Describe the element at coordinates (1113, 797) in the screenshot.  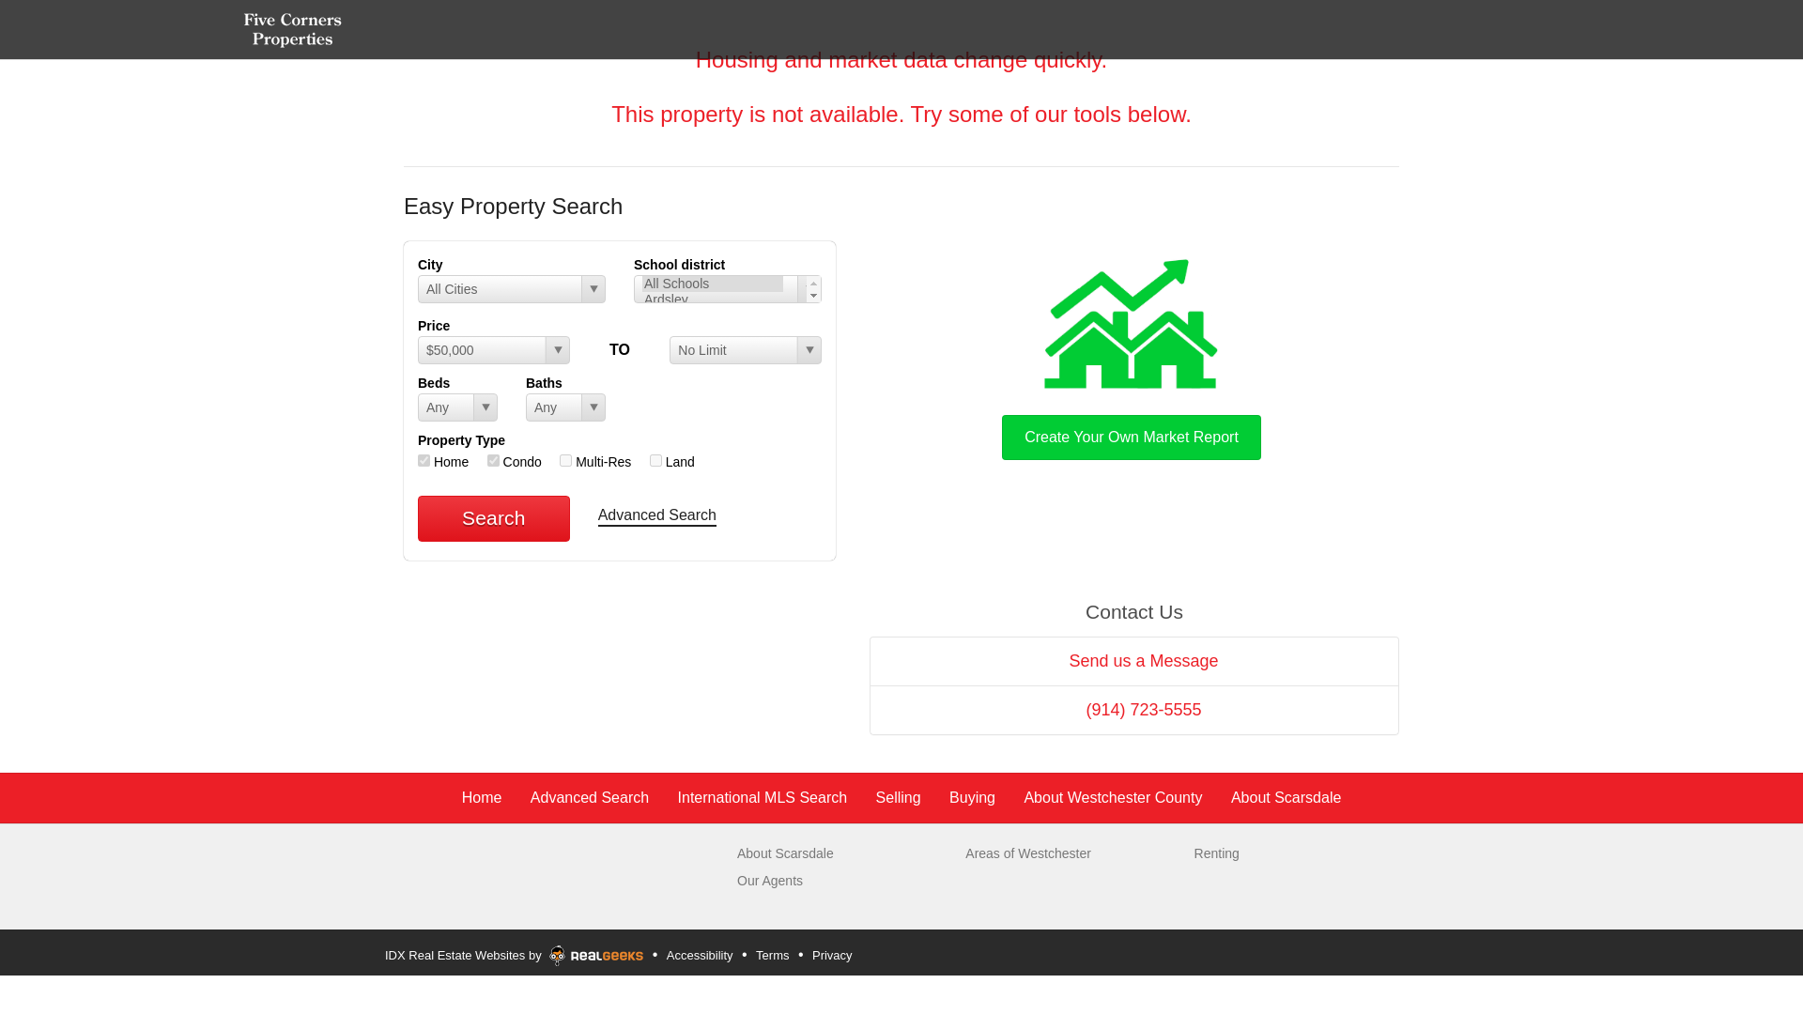
I see `About Westchester County` at that location.